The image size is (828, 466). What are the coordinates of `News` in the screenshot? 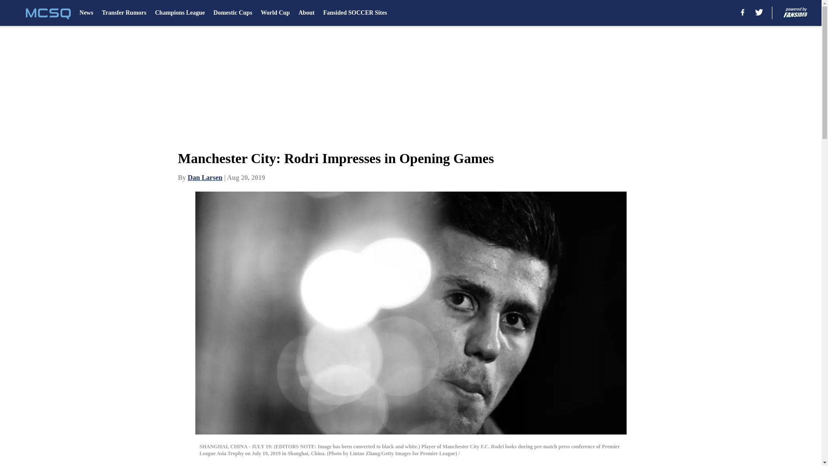 It's located at (86, 13).